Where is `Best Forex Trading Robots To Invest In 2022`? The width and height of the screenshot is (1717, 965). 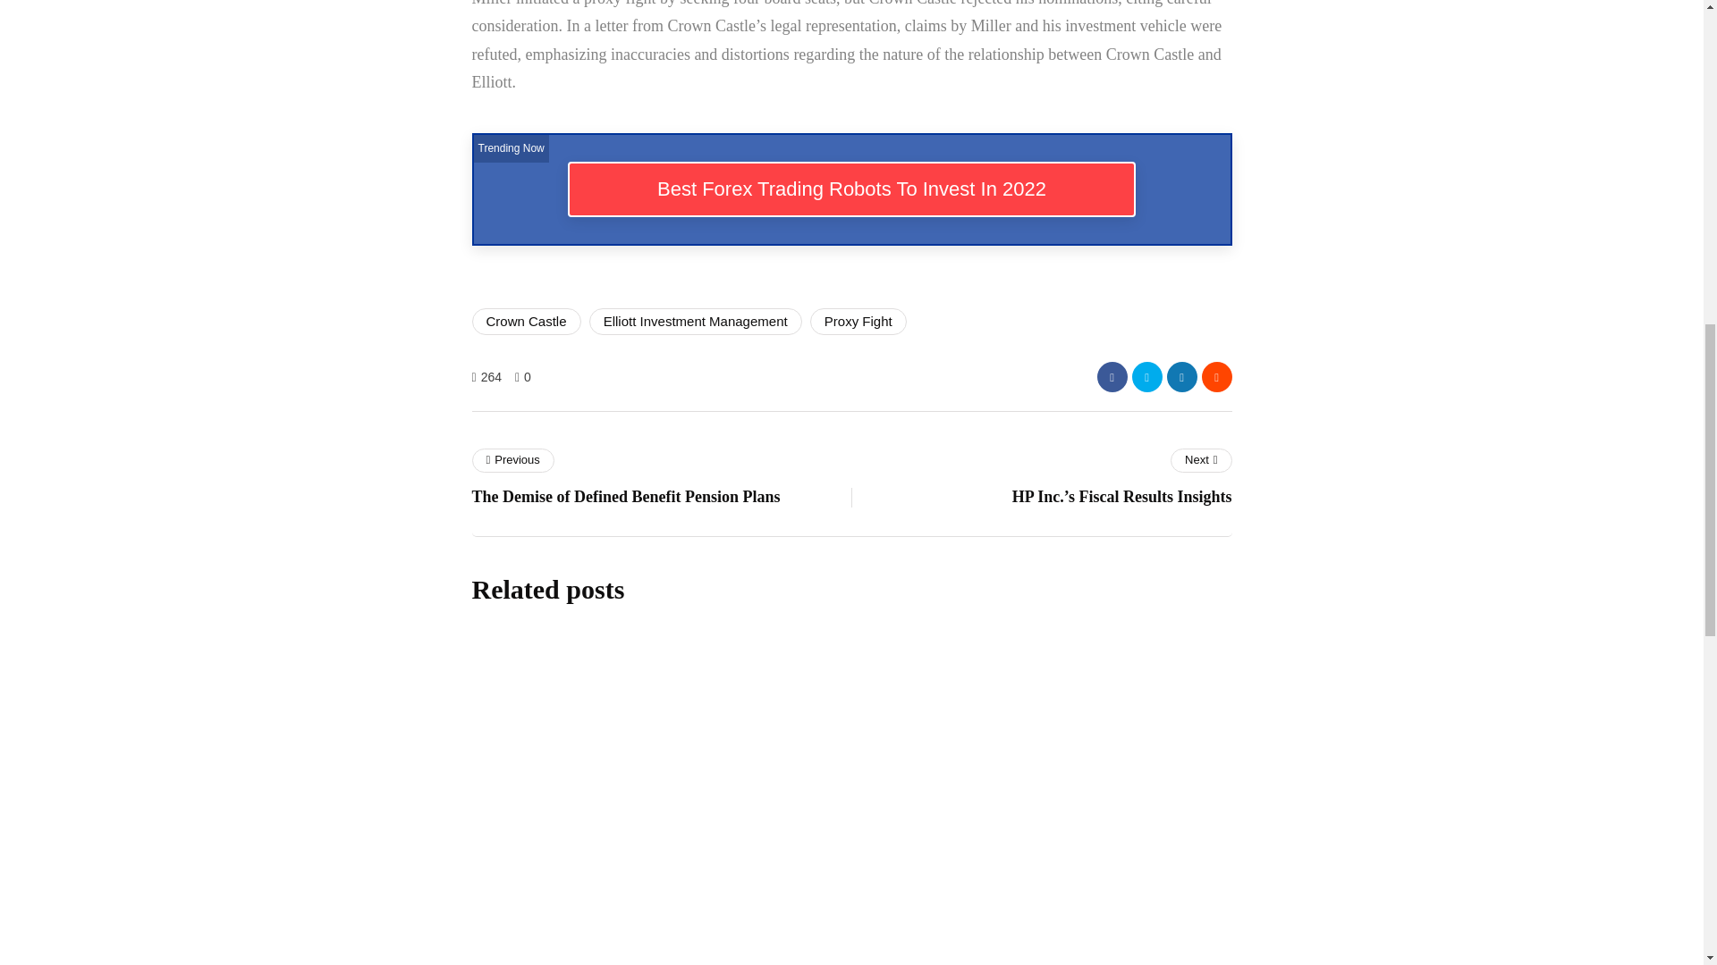
Best Forex Trading Robots To Invest In 2022 is located at coordinates (851, 189).